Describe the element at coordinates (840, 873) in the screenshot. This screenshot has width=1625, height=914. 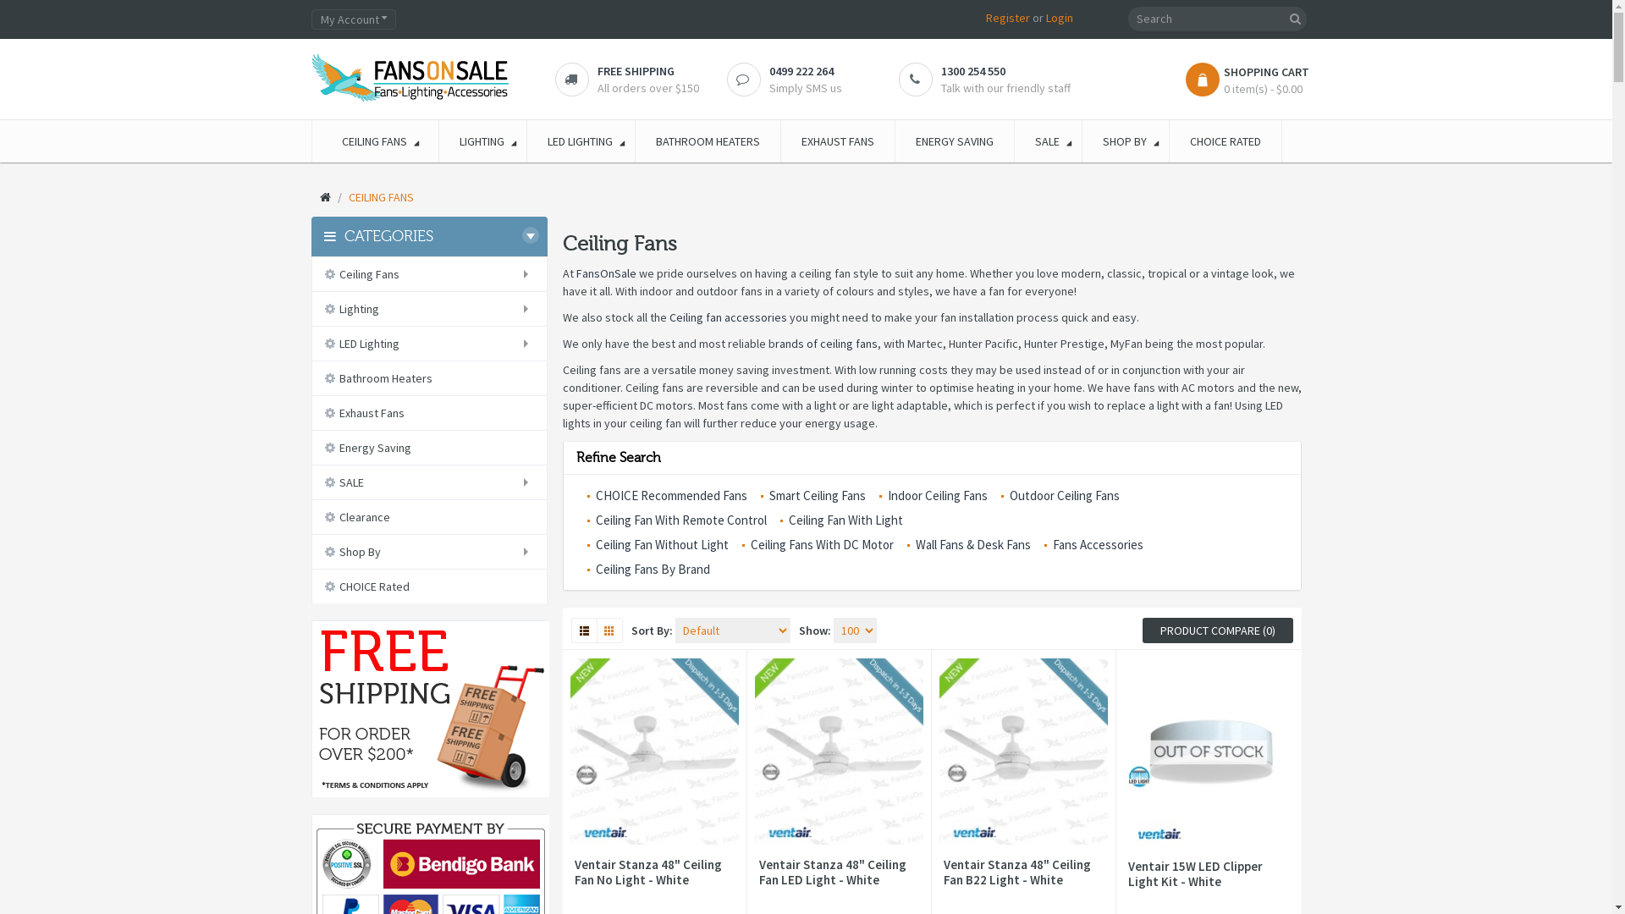
I see `Ventair Stanza 48" Ceiling Fan LED Light - White` at that location.